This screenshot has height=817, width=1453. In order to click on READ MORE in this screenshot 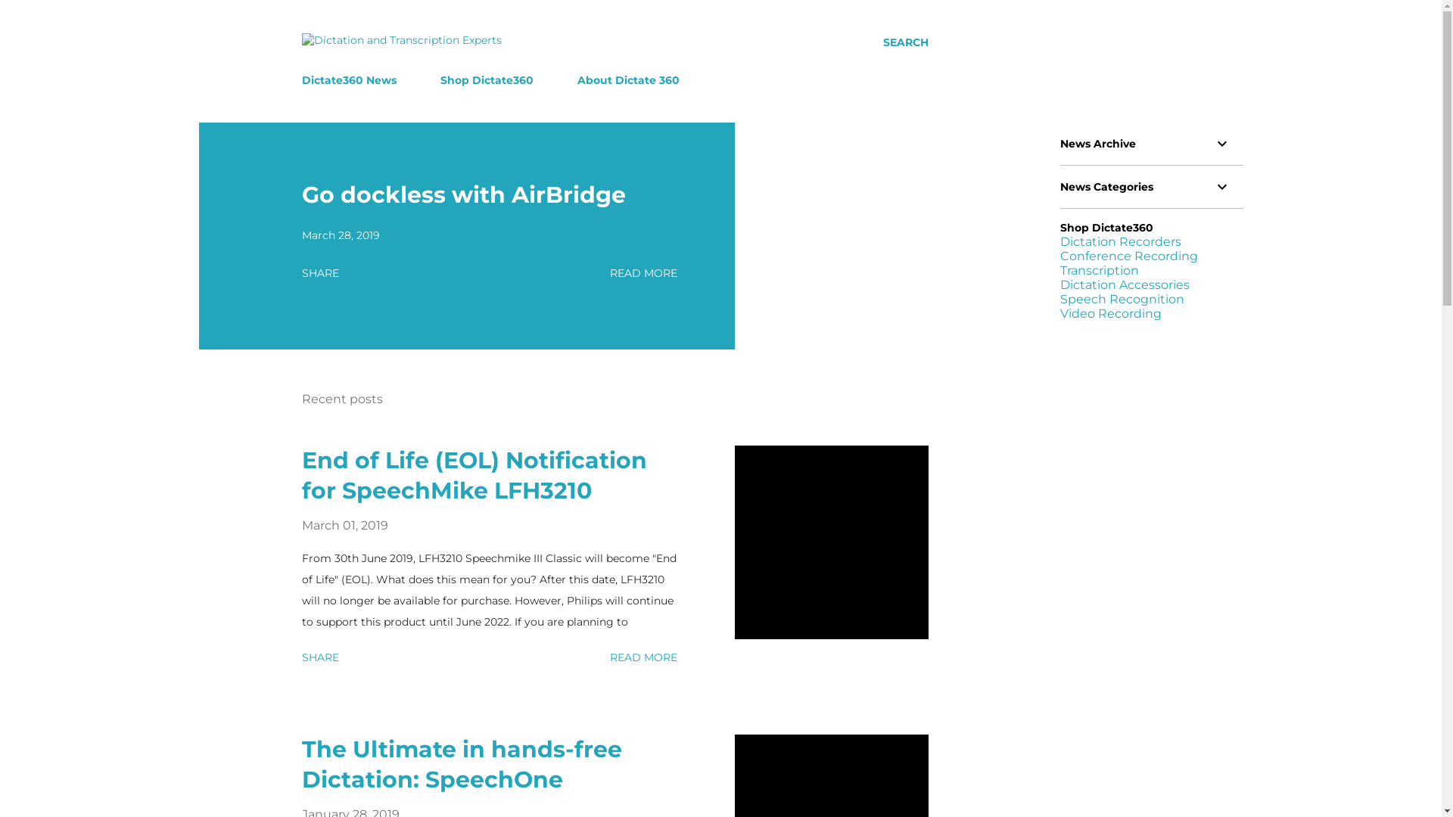, I will do `click(643, 273)`.